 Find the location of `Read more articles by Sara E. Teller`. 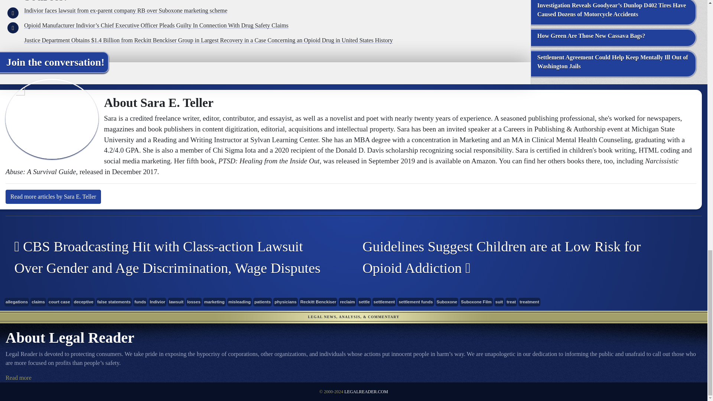

Read more articles by Sara E. Teller is located at coordinates (53, 196).